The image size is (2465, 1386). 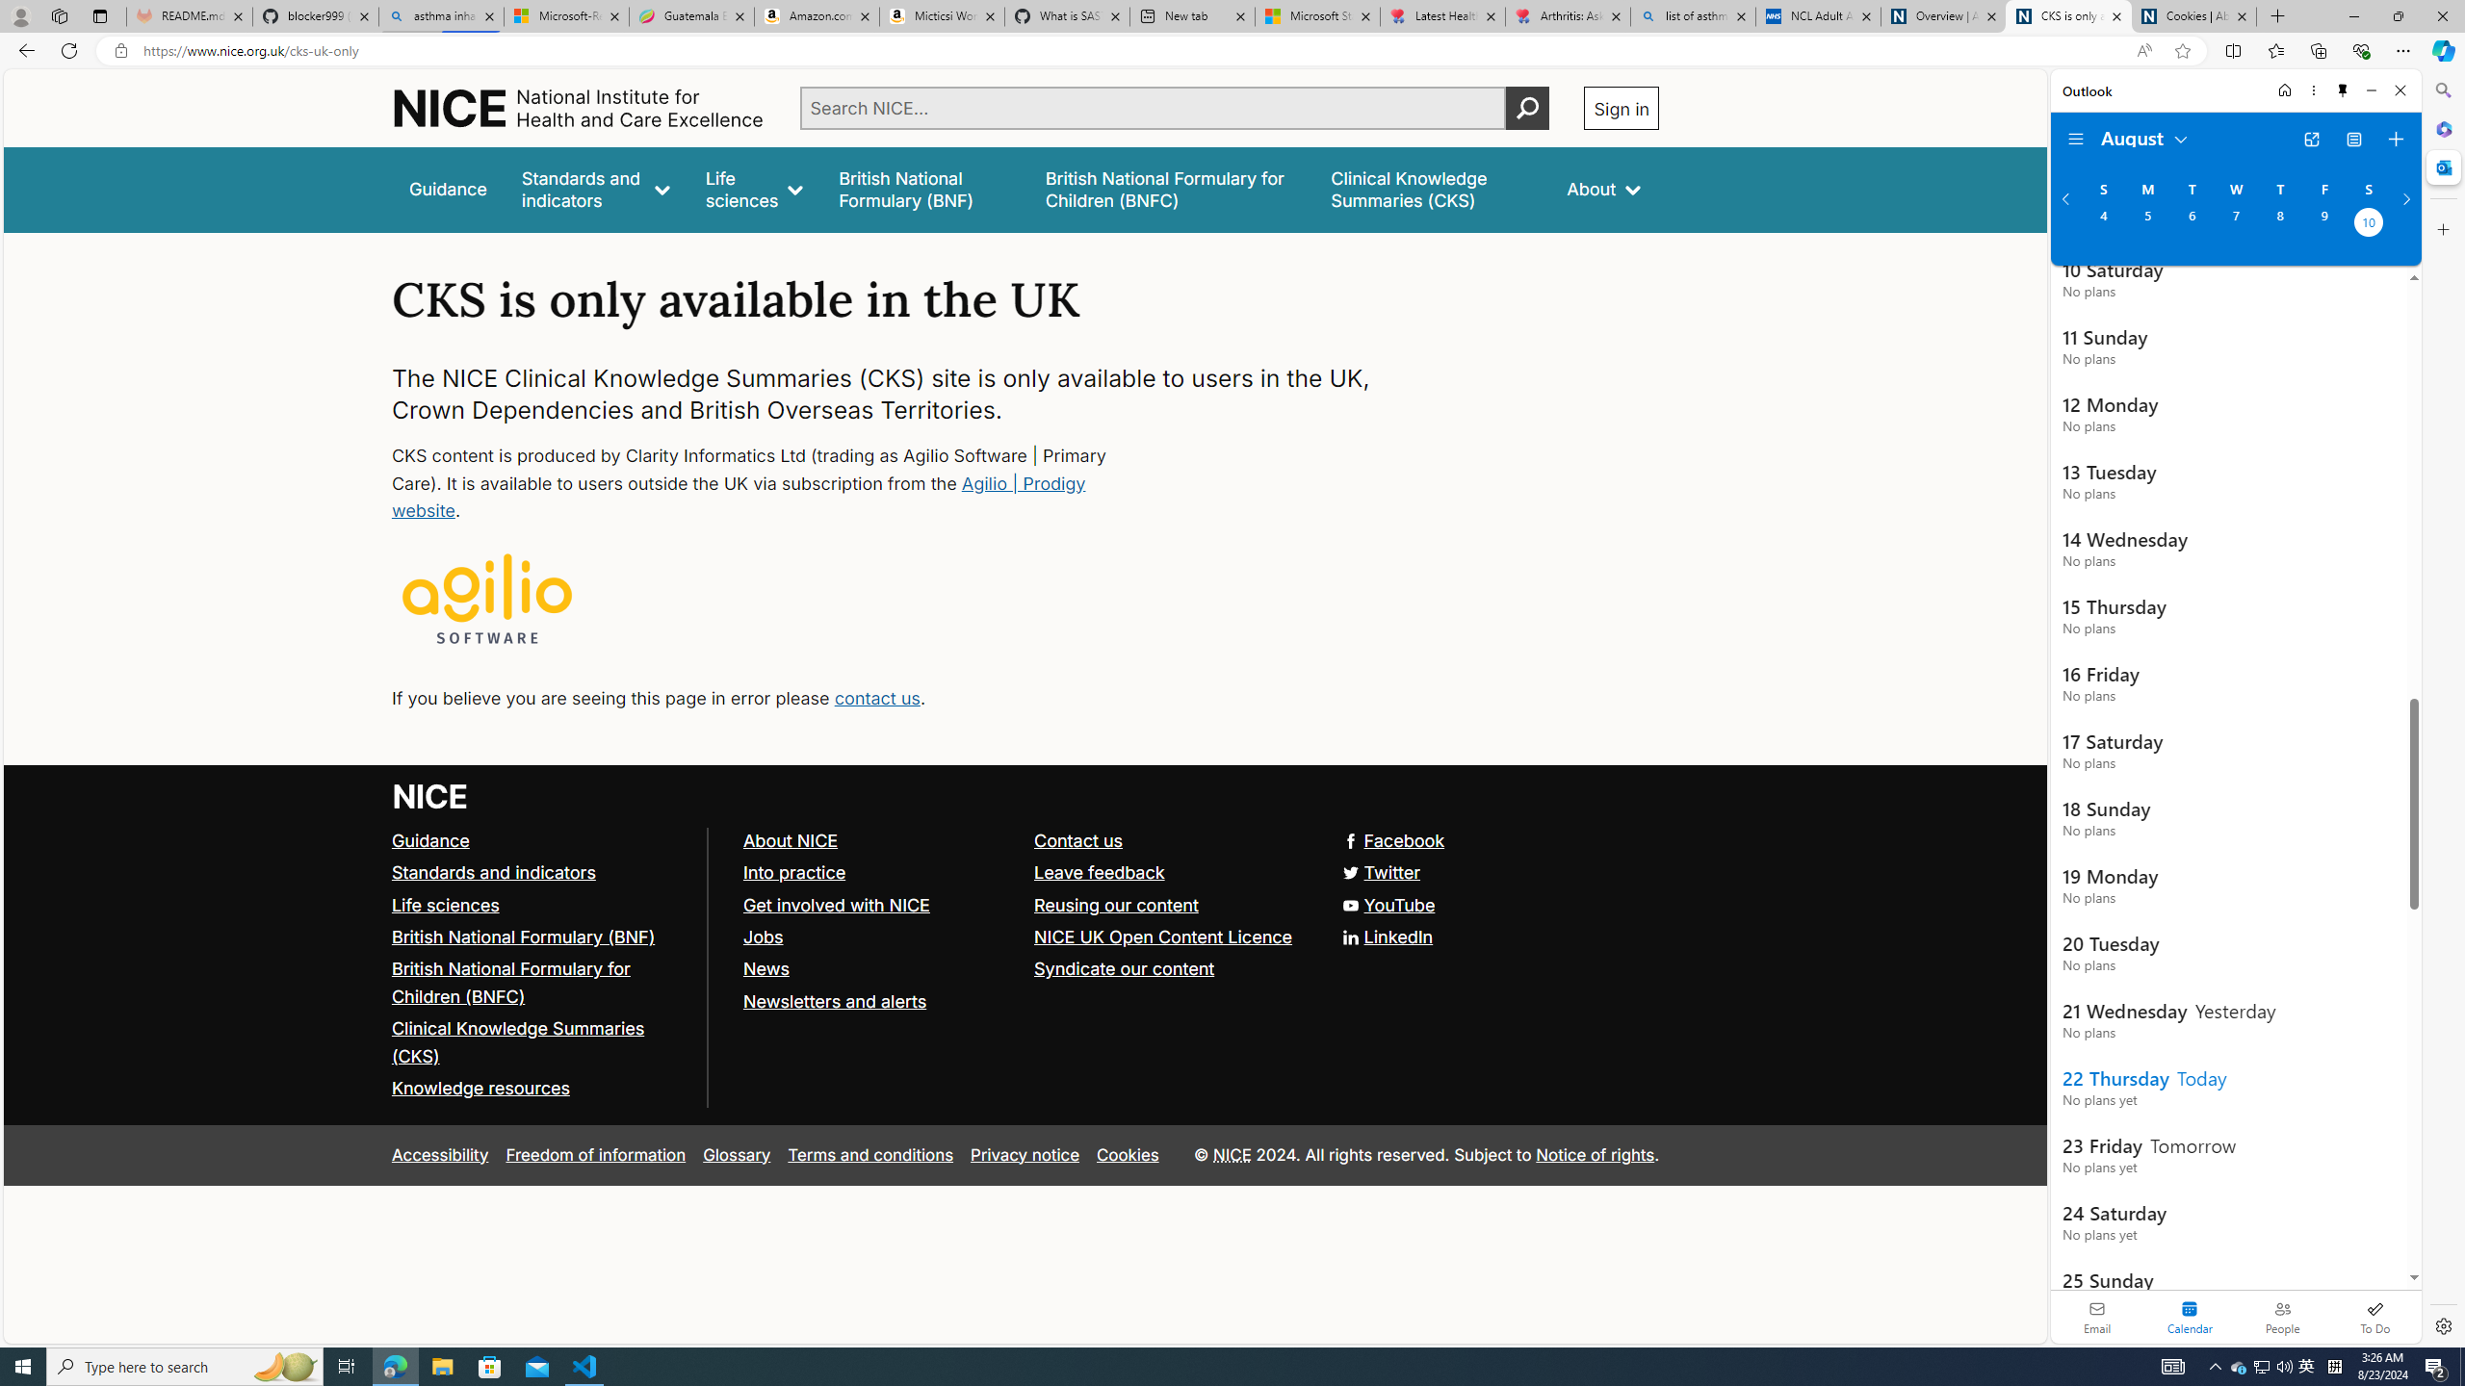 I want to click on Add this page to favorites (Ctrl+D), so click(x=2182, y=51).